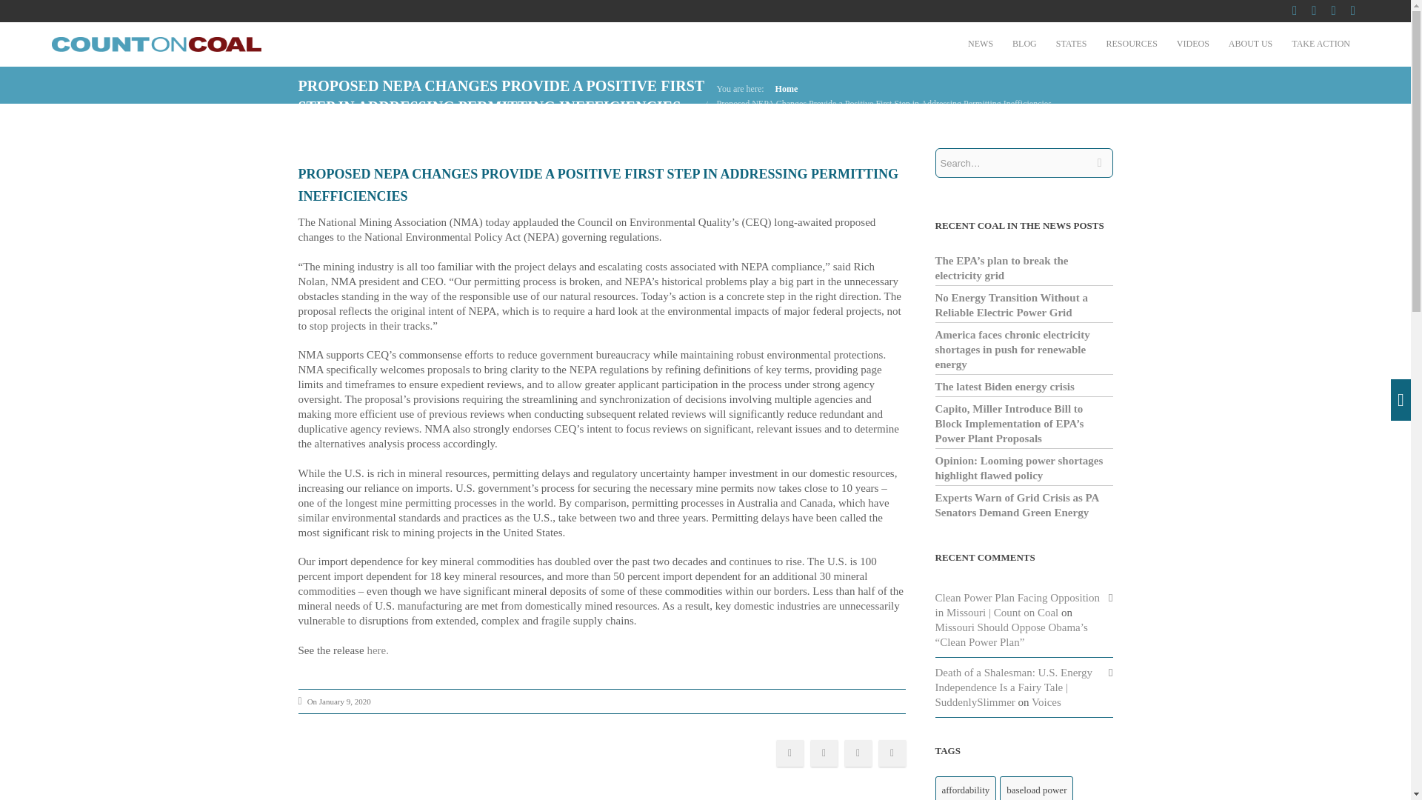 This screenshot has height=800, width=1422. I want to click on No Energy Transition Without a Reliable Electric Power Grid, so click(1010, 305).